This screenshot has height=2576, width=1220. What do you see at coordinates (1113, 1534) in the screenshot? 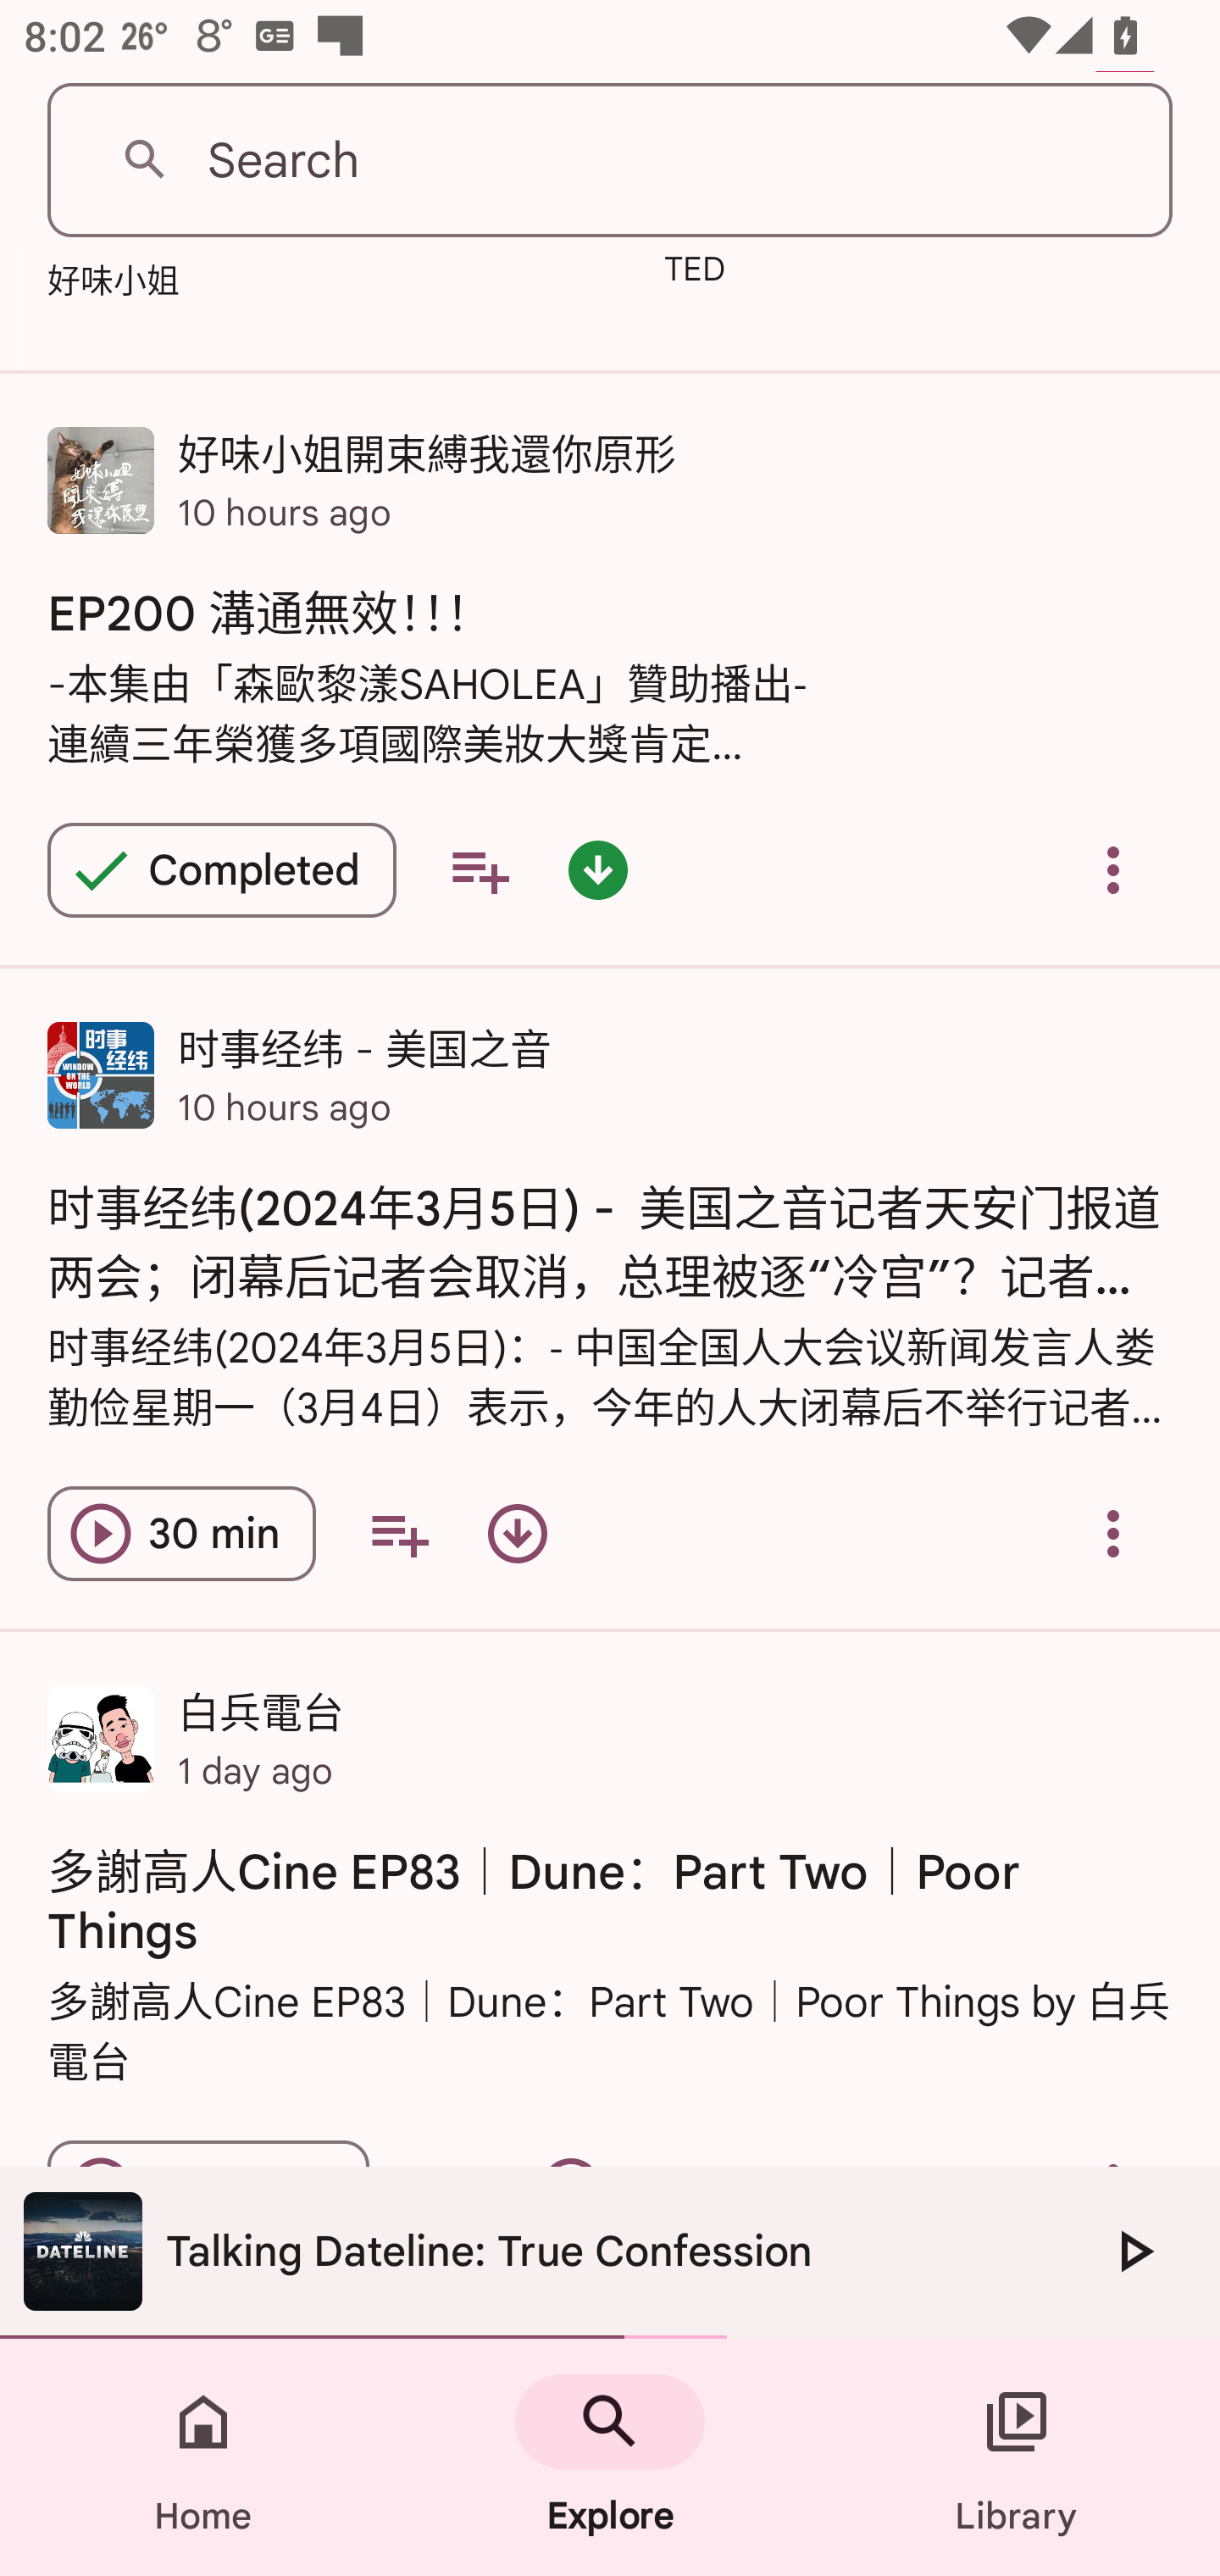
I see `Overflow menu` at bounding box center [1113, 1534].